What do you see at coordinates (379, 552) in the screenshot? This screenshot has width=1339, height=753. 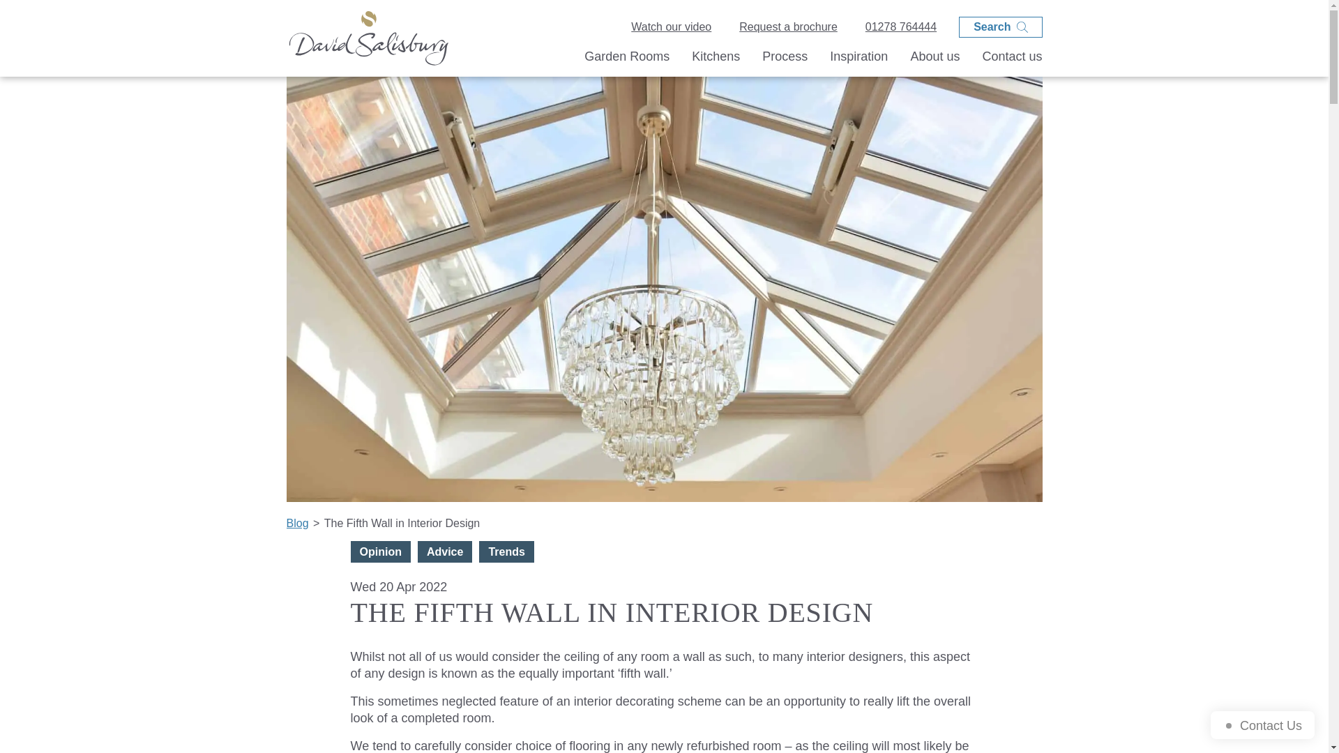 I see `Opinion` at bounding box center [379, 552].